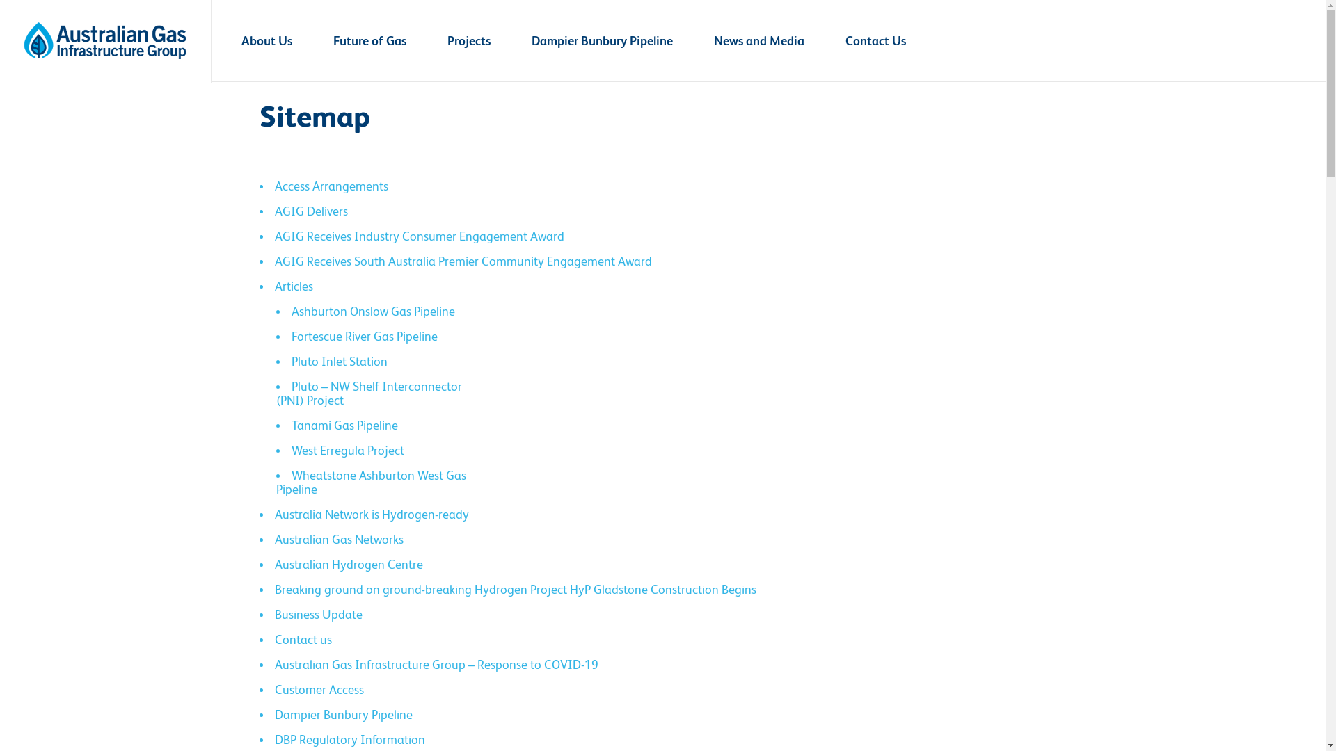 The height and width of the screenshot is (751, 1336). What do you see at coordinates (419, 236) in the screenshot?
I see `AGIG Receives Industry Consumer Engagement Award` at bounding box center [419, 236].